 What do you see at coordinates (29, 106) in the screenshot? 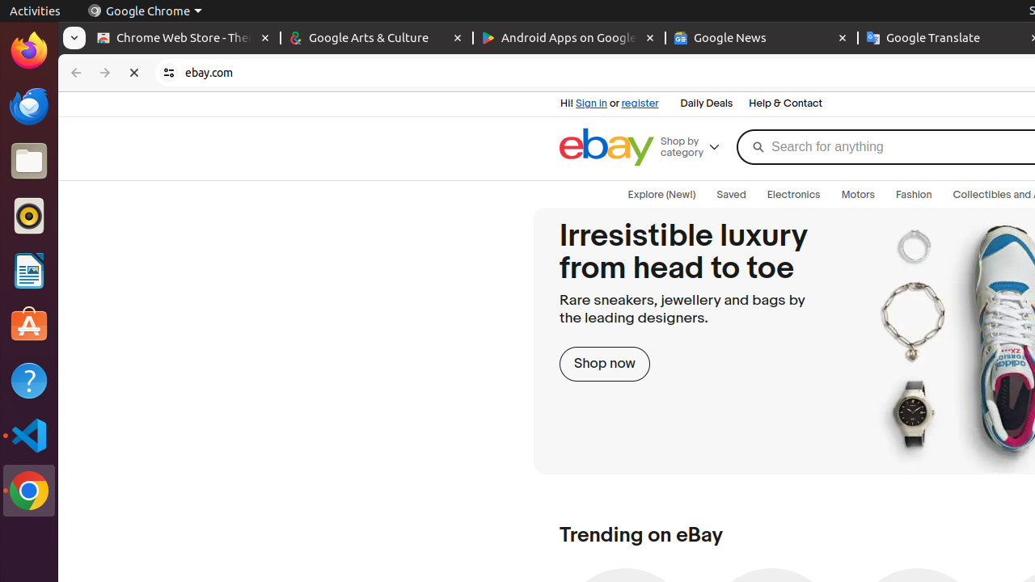
I see `Thunderbird Mail` at bounding box center [29, 106].